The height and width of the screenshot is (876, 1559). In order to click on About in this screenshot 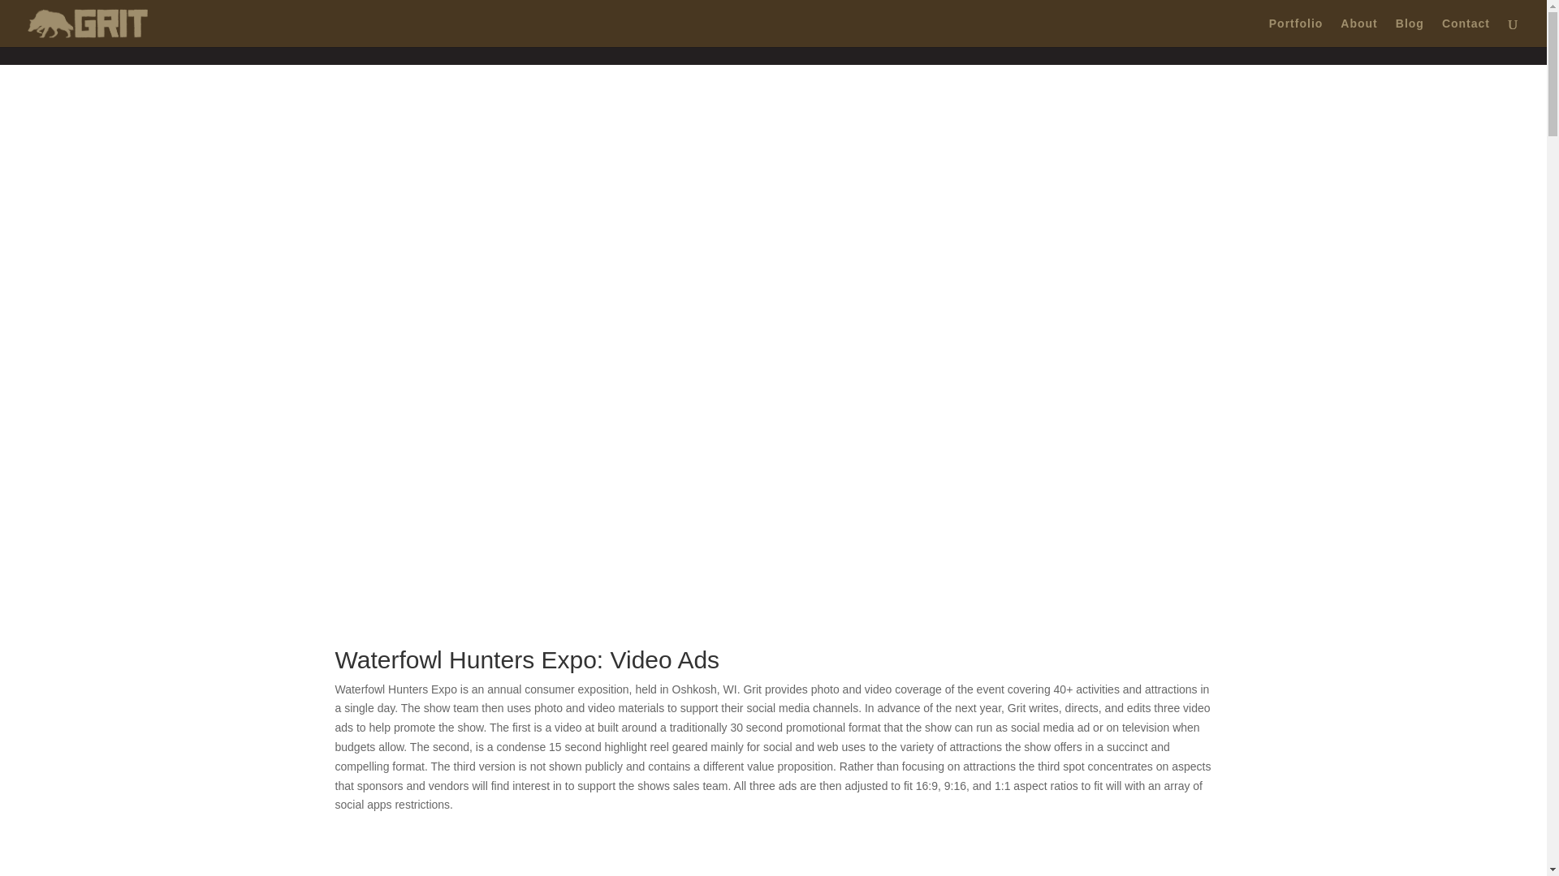, I will do `click(1358, 32)`.